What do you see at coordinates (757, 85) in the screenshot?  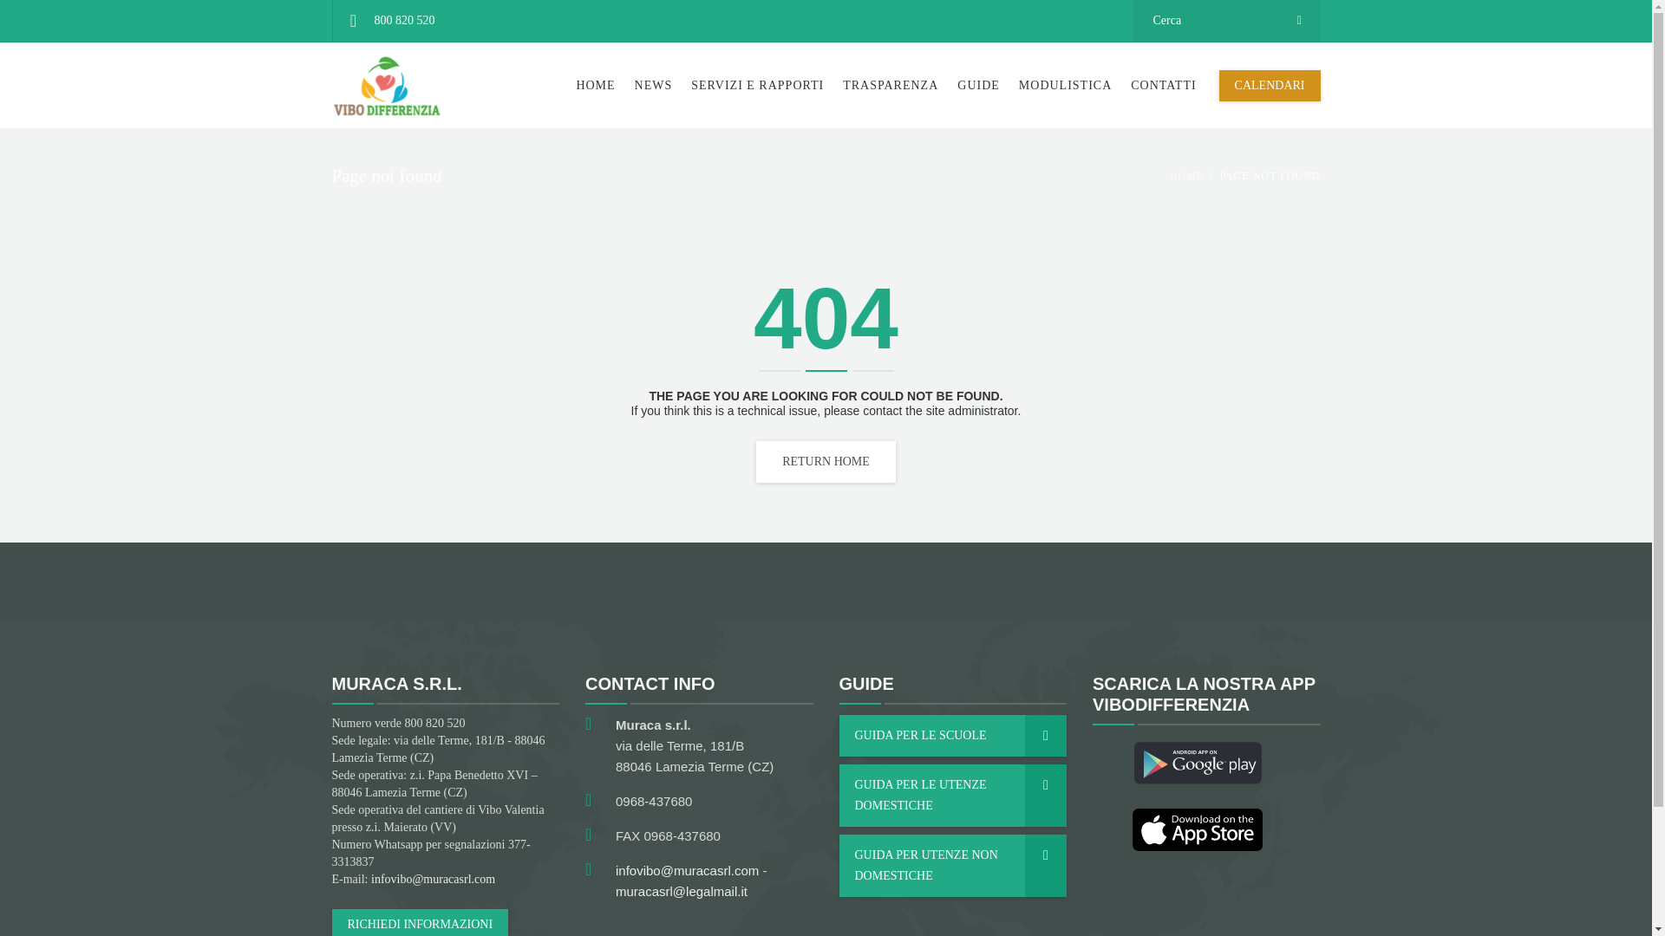 I see `SERVIZI E RAPPORTI` at bounding box center [757, 85].